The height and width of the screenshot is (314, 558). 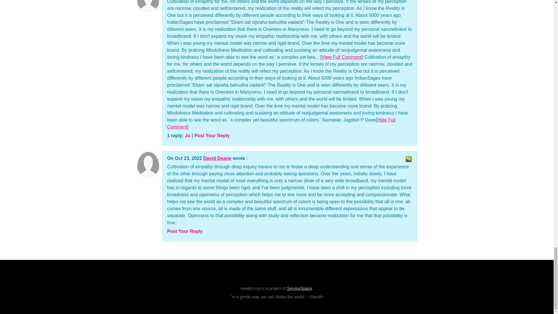 I want to click on Hide Full Comment, so click(x=281, y=123).